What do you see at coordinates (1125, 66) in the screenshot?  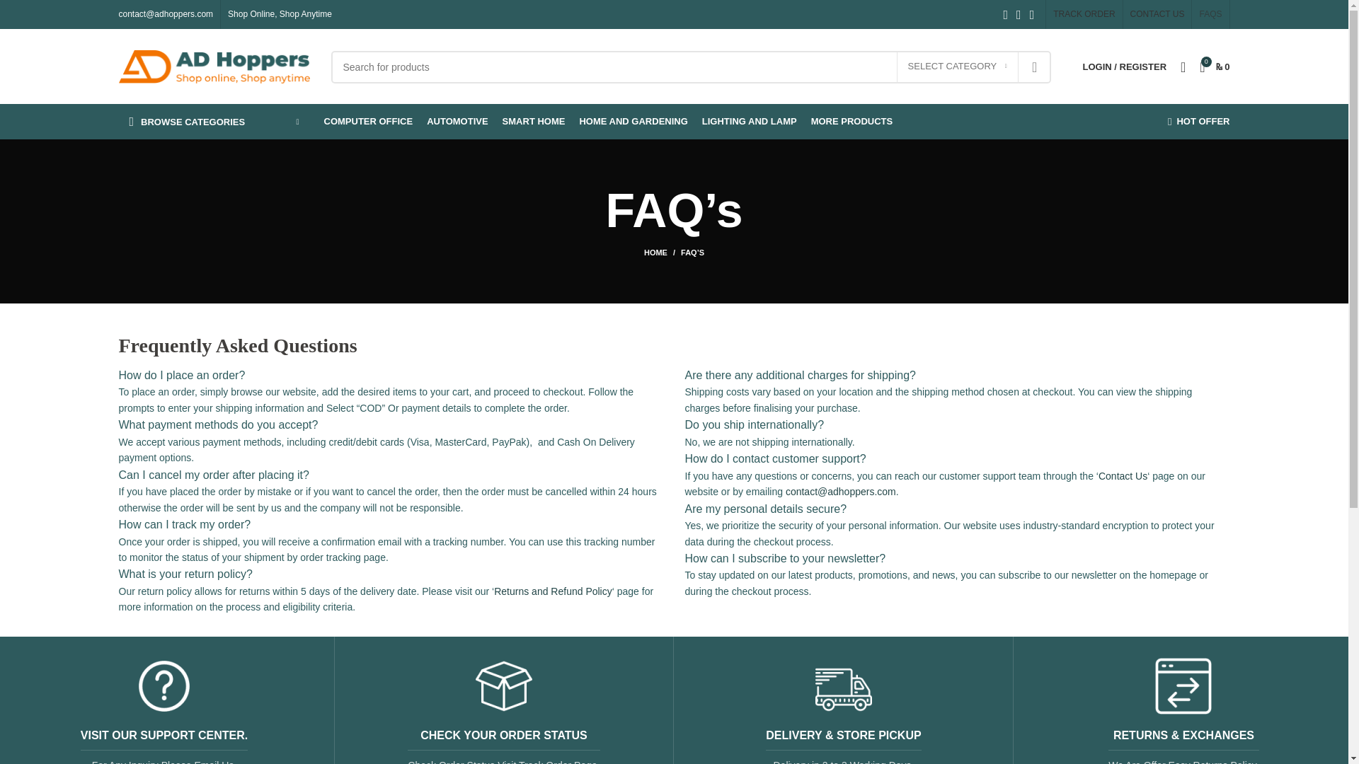 I see `My account` at bounding box center [1125, 66].